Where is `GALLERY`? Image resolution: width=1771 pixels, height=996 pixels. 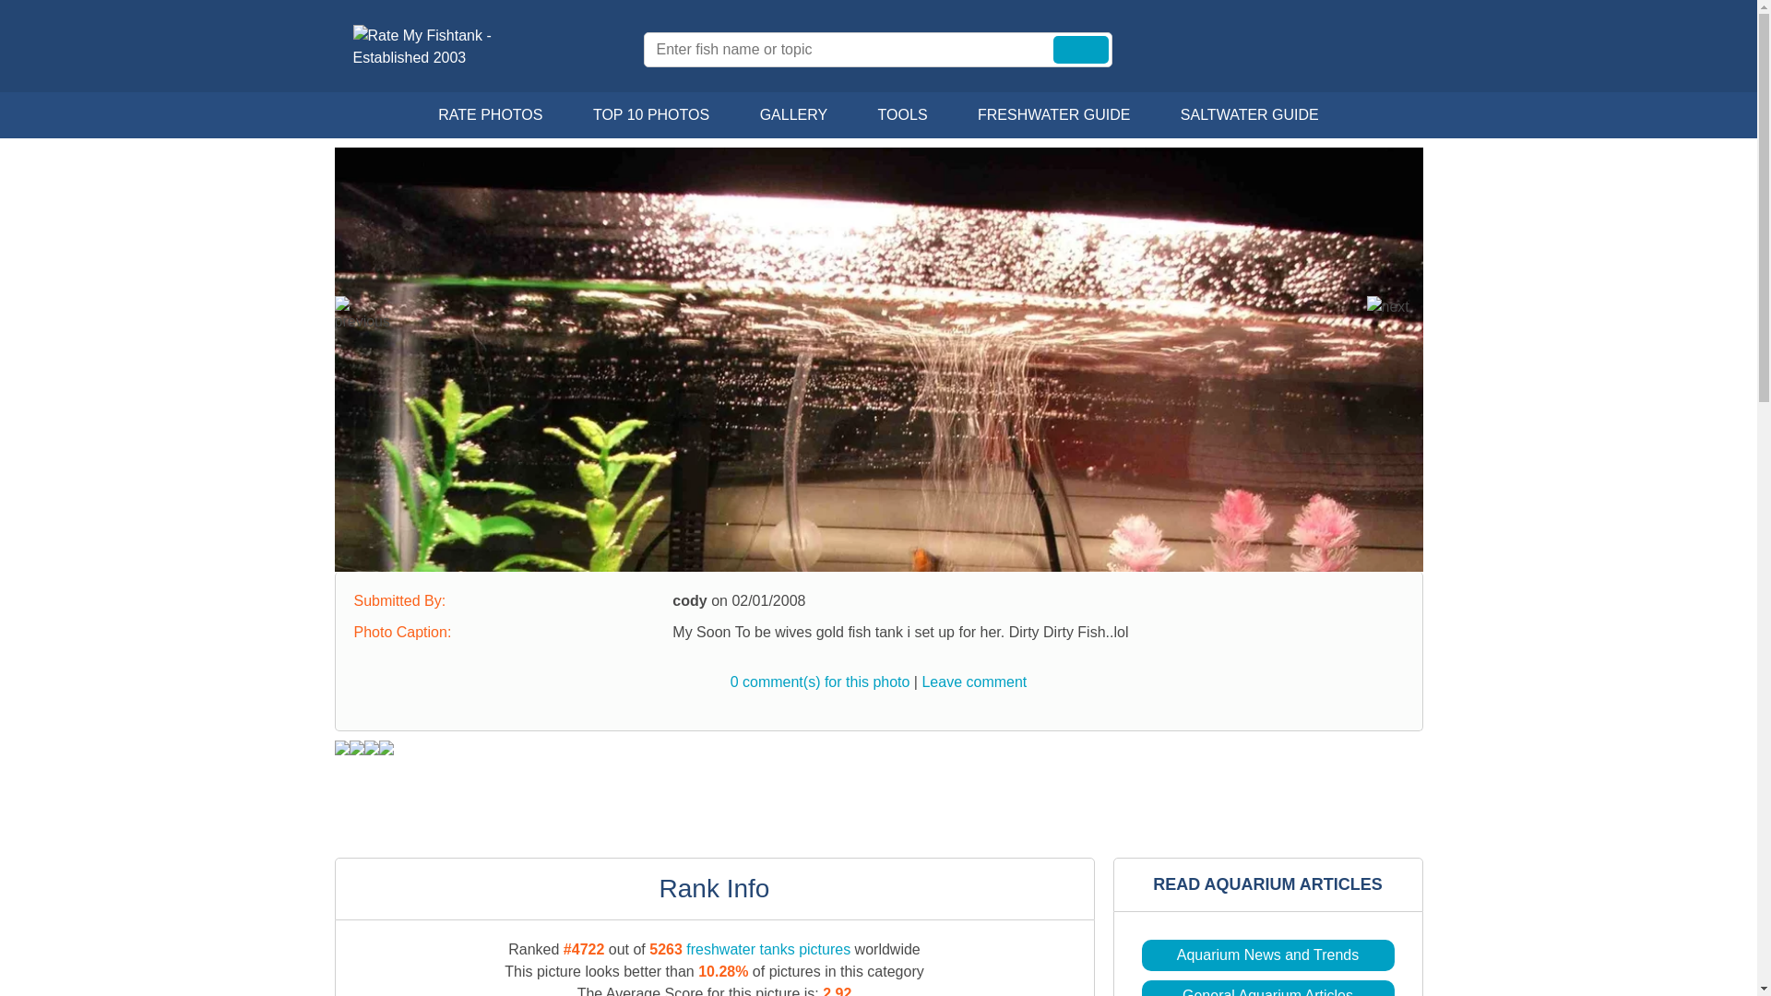
GALLERY is located at coordinates (793, 115).